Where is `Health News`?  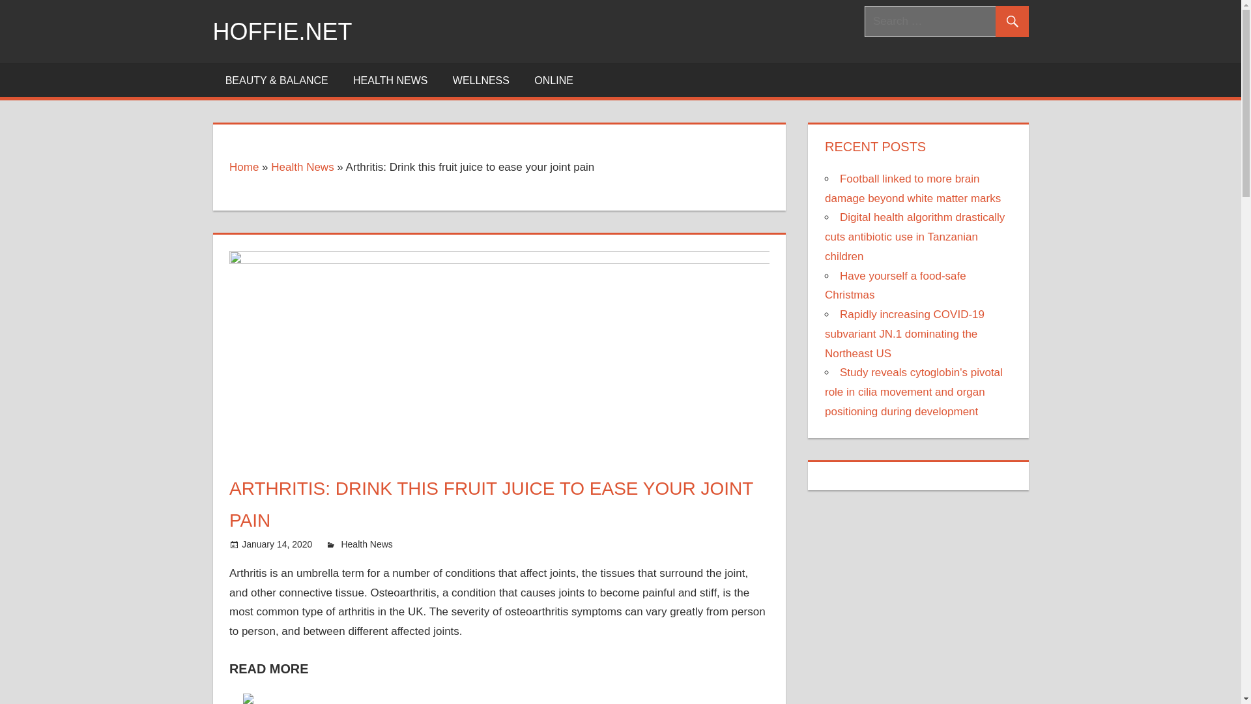 Health News is located at coordinates (302, 167).